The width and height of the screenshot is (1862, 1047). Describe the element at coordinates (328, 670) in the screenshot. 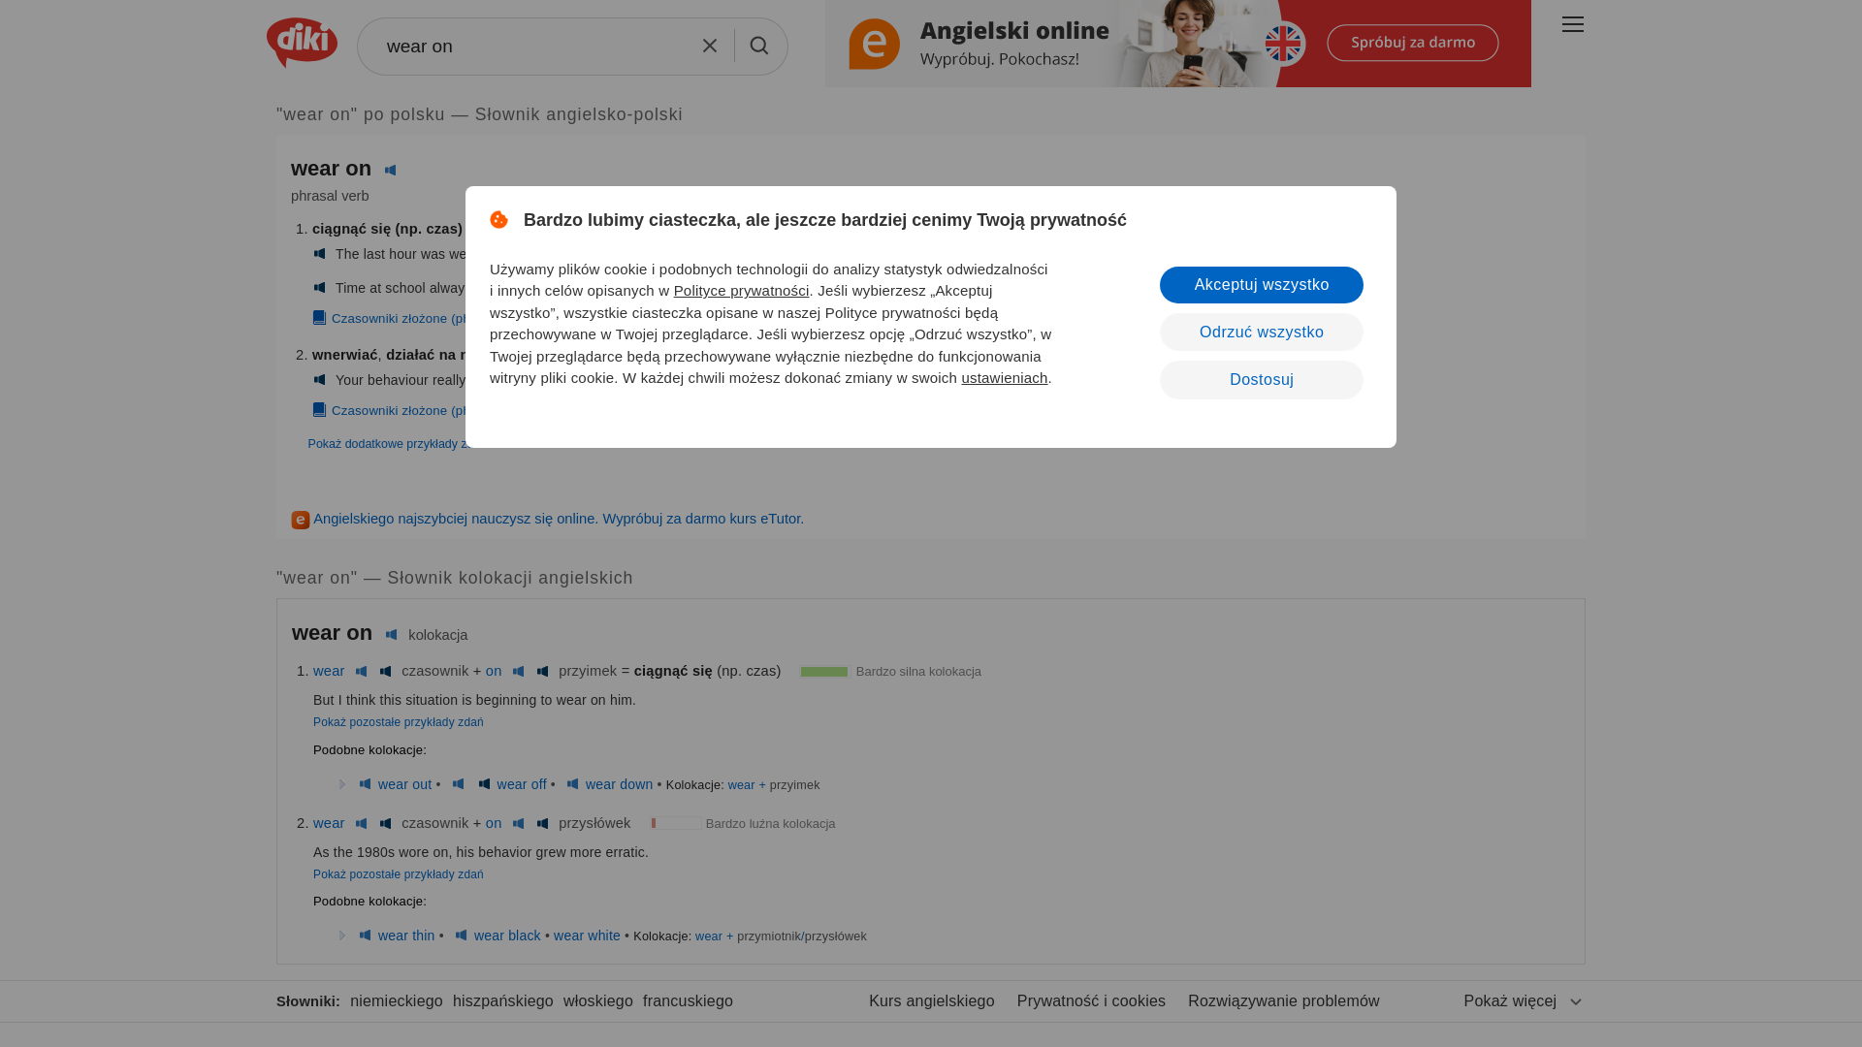

I see `wear` at that location.